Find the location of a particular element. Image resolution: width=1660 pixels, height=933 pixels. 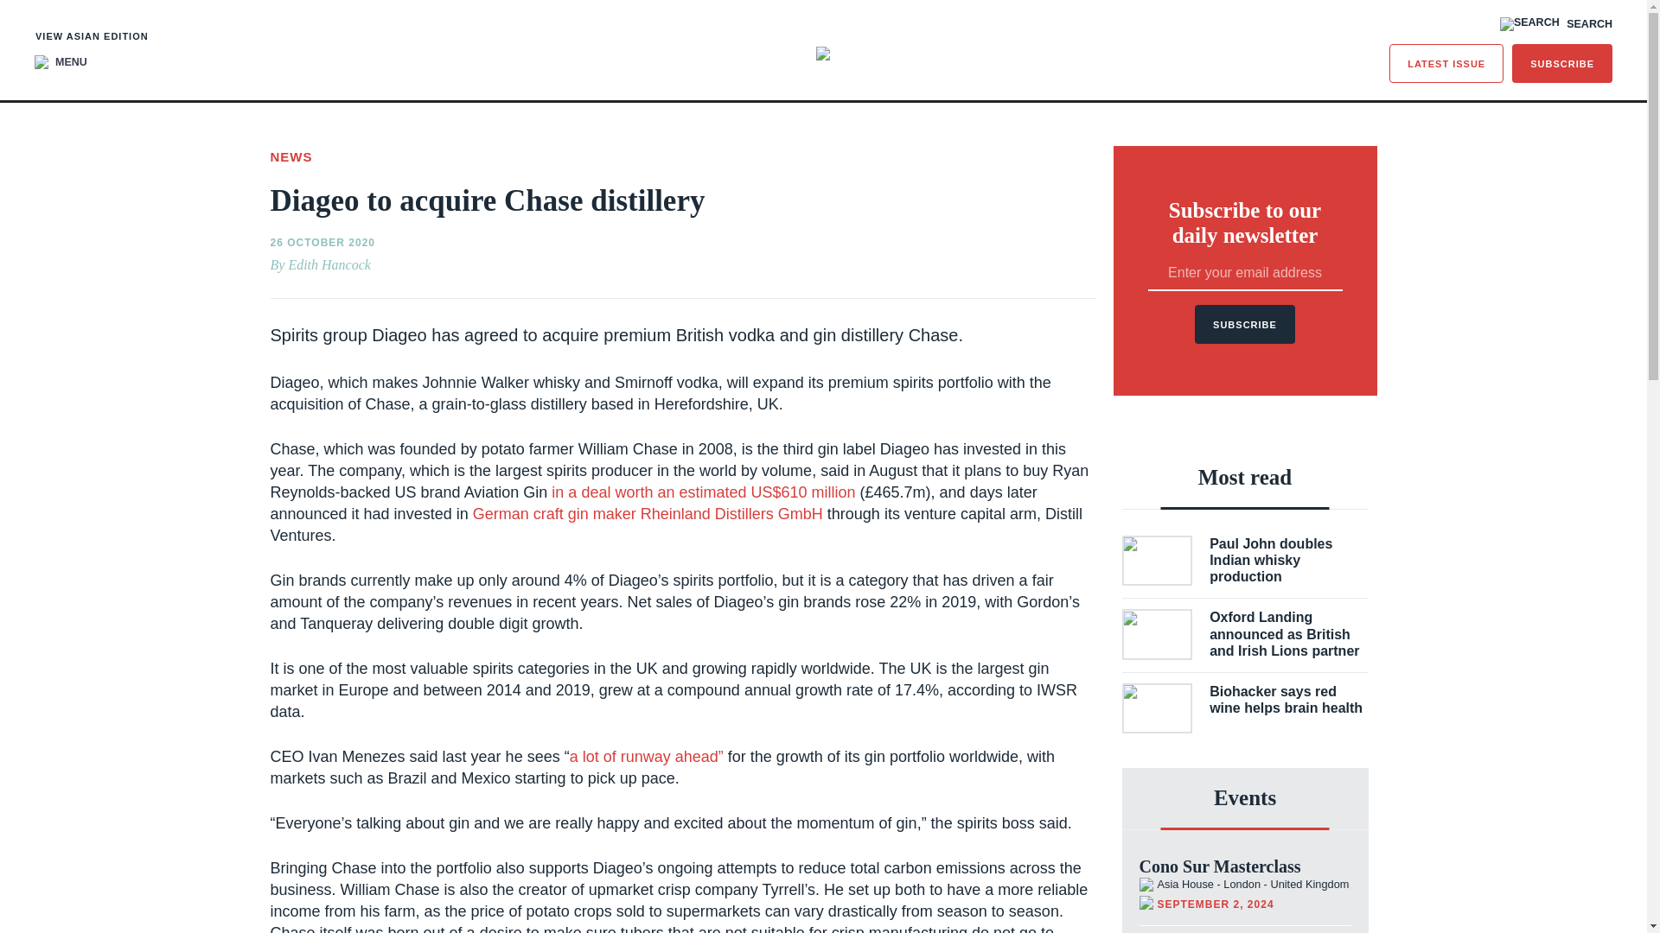

German craft gin maker Rheinland Distillers GmbH is located at coordinates (648, 513).